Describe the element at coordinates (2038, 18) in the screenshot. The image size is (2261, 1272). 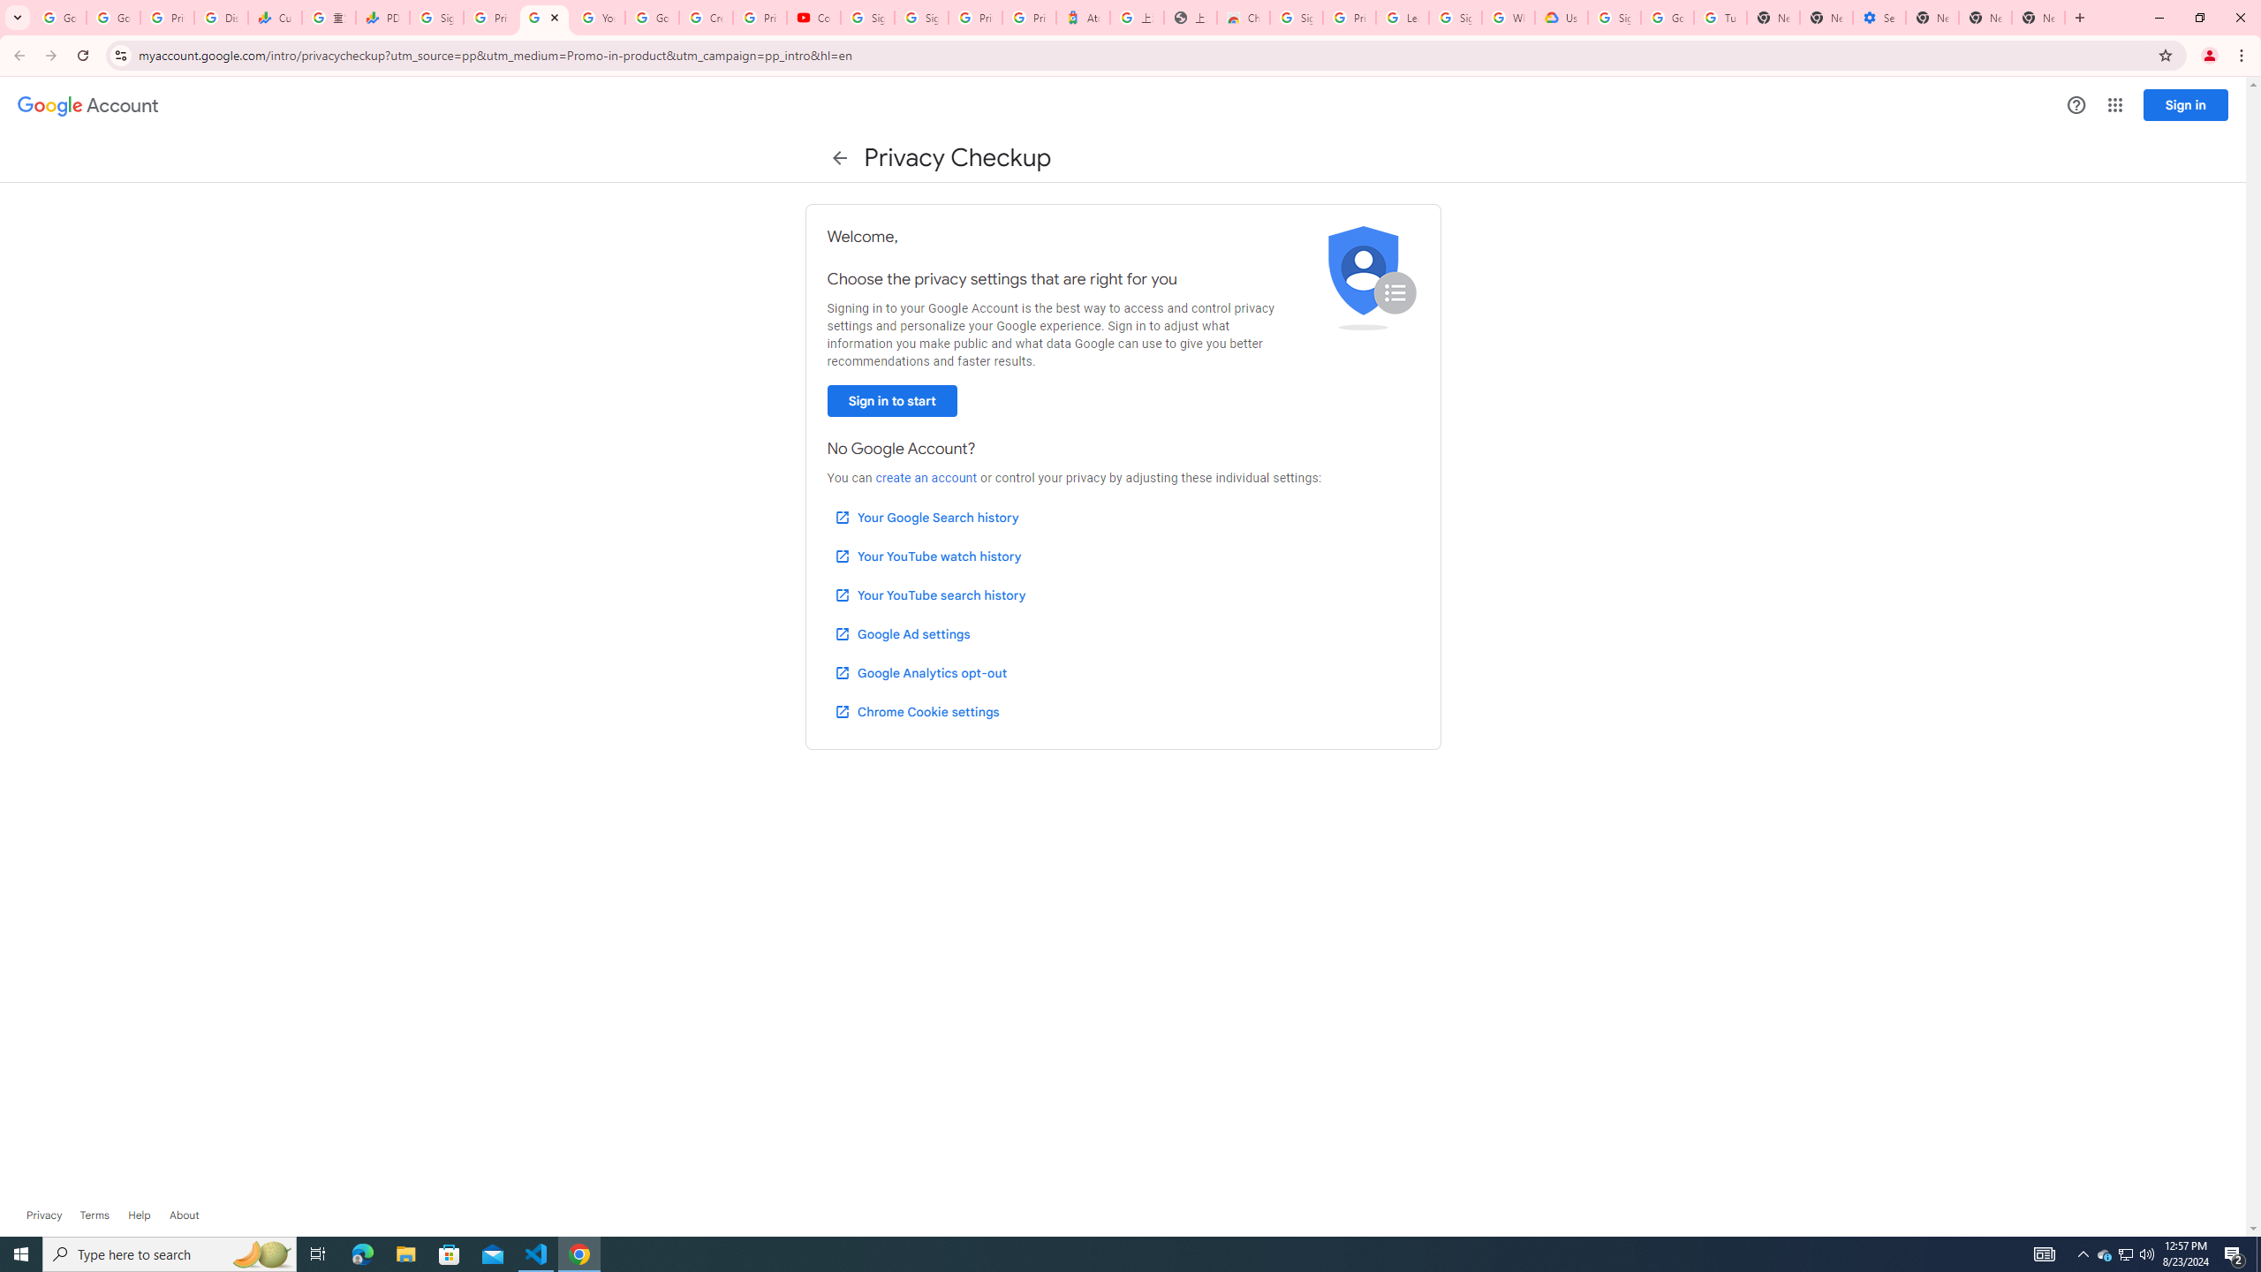
I see `New Tab` at that location.